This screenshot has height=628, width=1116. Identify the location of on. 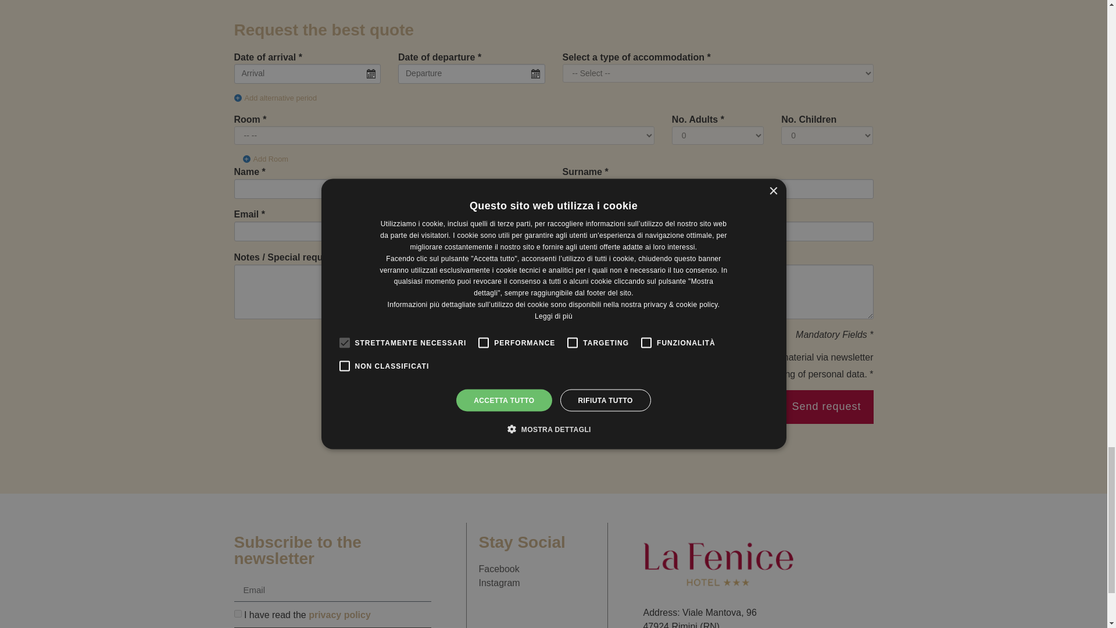
(541, 376).